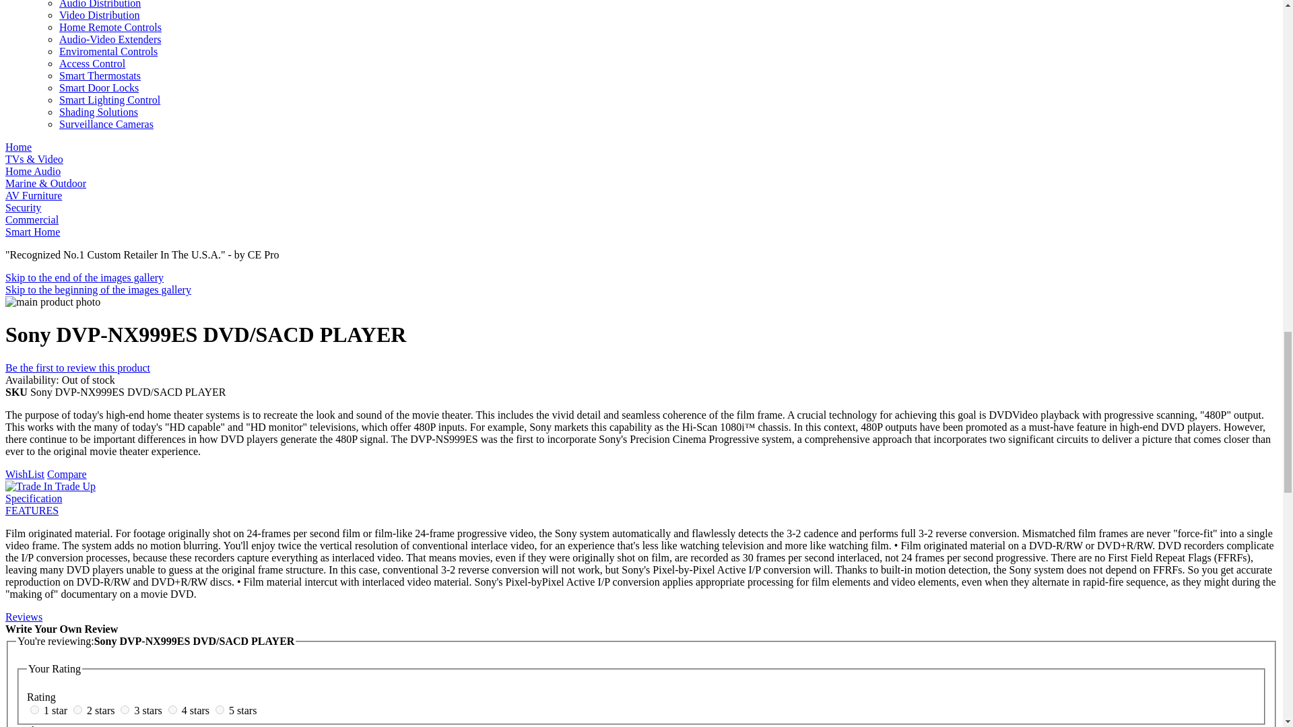 The height and width of the screenshot is (727, 1293). I want to click on 3 stars, so click(149, 709).